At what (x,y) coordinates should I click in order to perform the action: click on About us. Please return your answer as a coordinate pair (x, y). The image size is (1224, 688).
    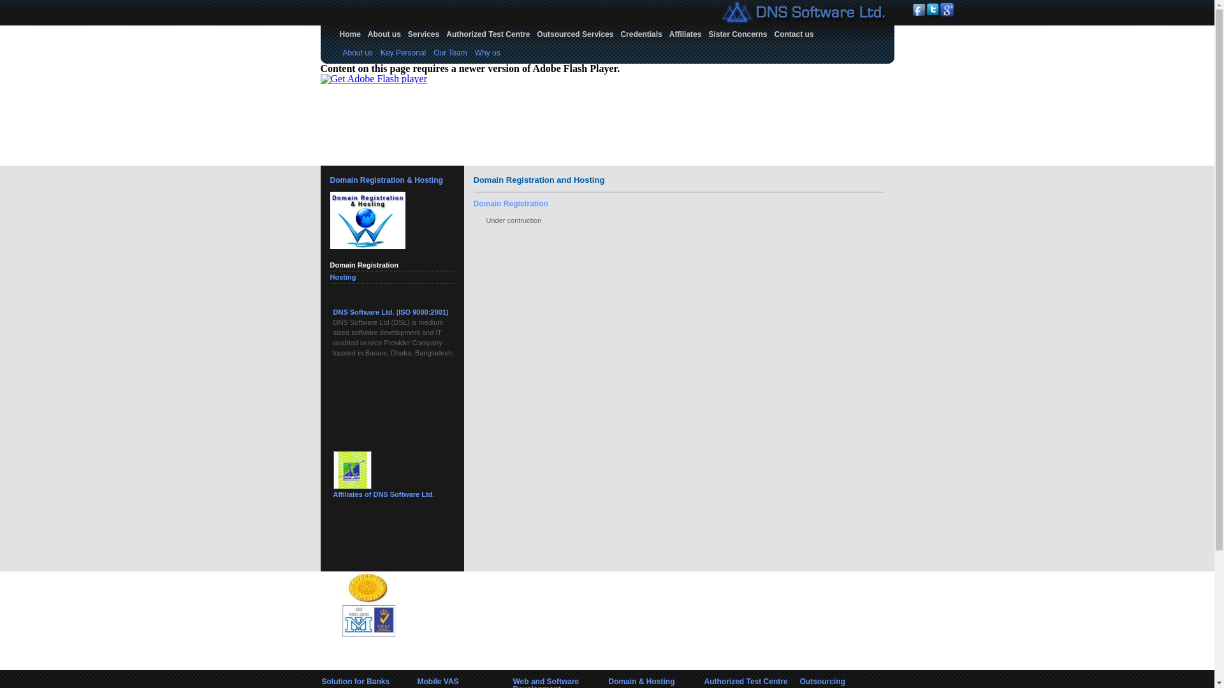
    Looking at the image, I should click on (384, 34).